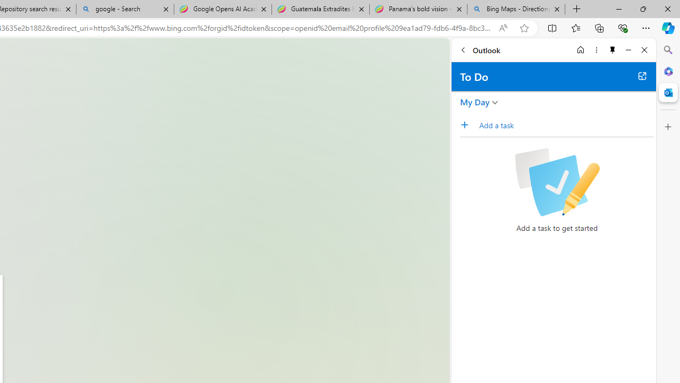  I want to click on Add a task, so click(566, 125).